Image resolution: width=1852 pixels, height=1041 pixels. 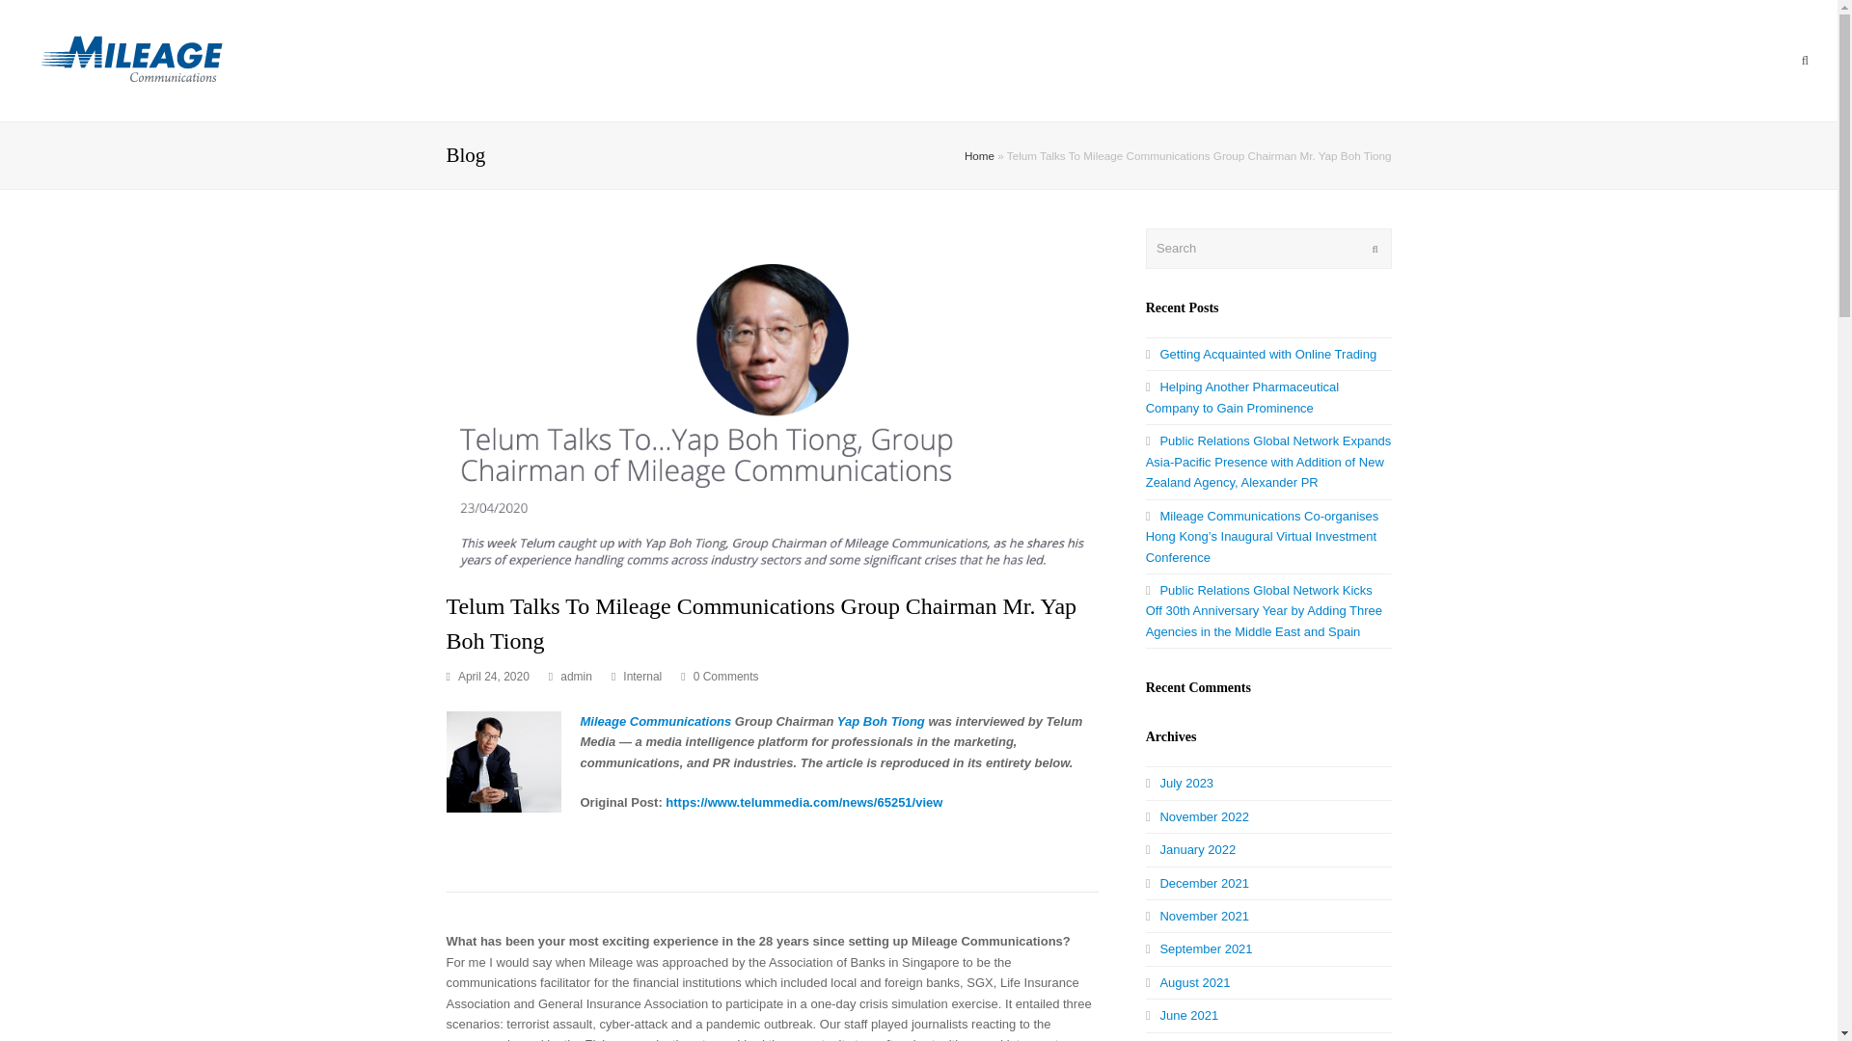 I want to click on Home, so click(x=980, y=156).